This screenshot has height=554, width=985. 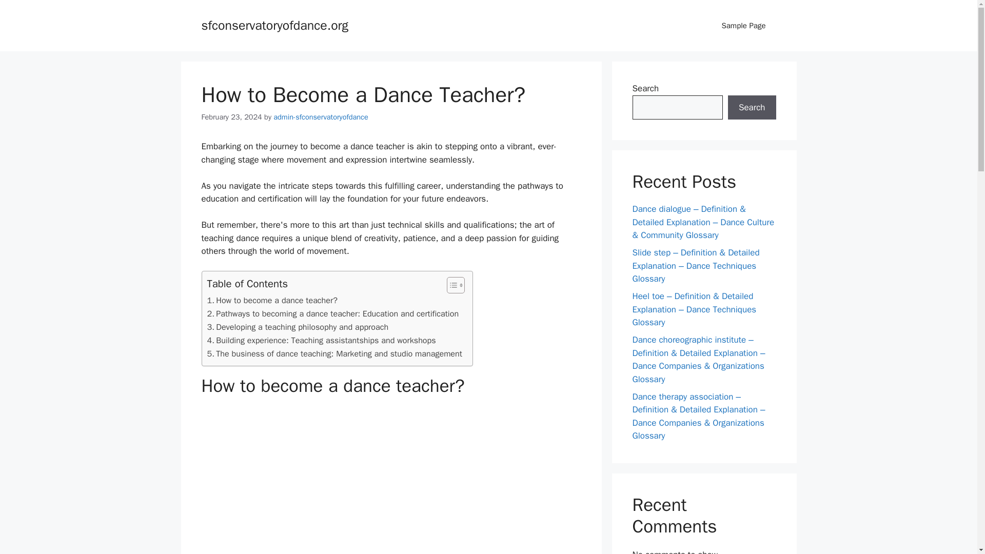 What do you see at coordinates (321, 341) in the screenshot?
I see `Building experience: Teaching assistantships and workshops` at bounding box center [321, 341].